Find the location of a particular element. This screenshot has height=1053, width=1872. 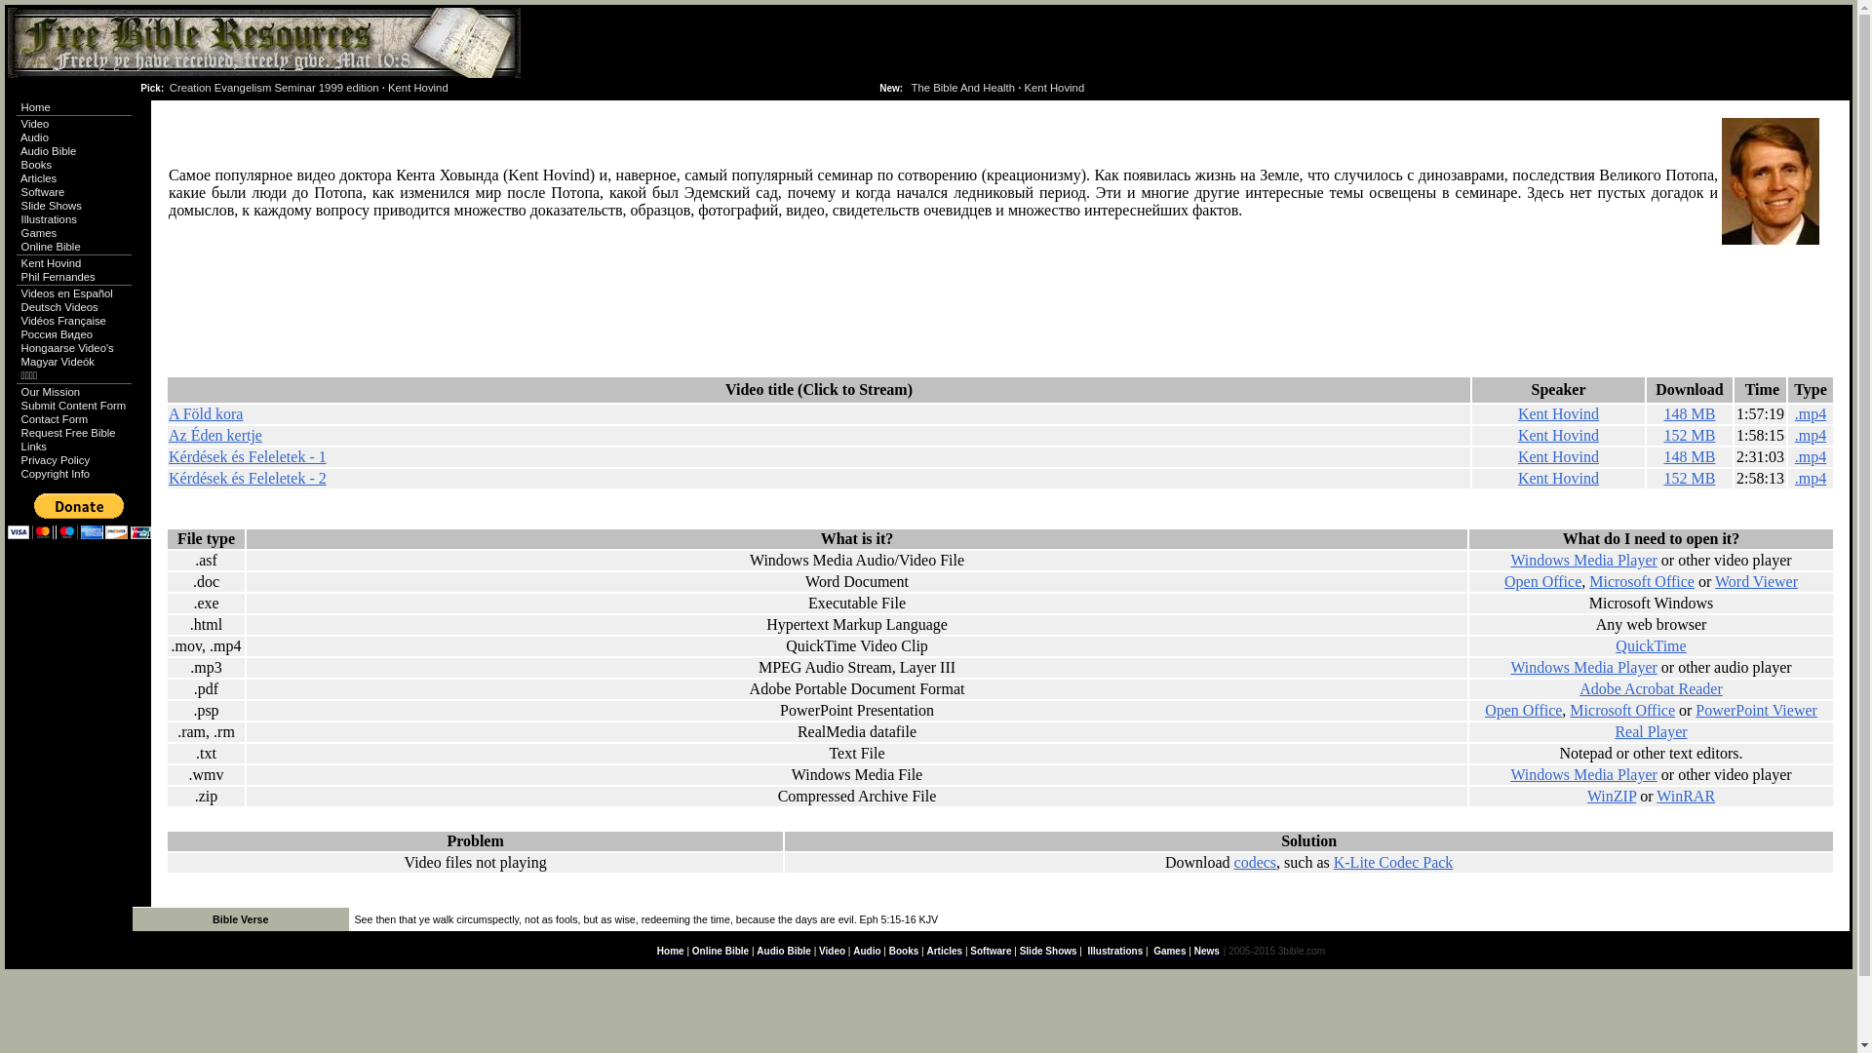

Video is located at coordinates (833, 952).